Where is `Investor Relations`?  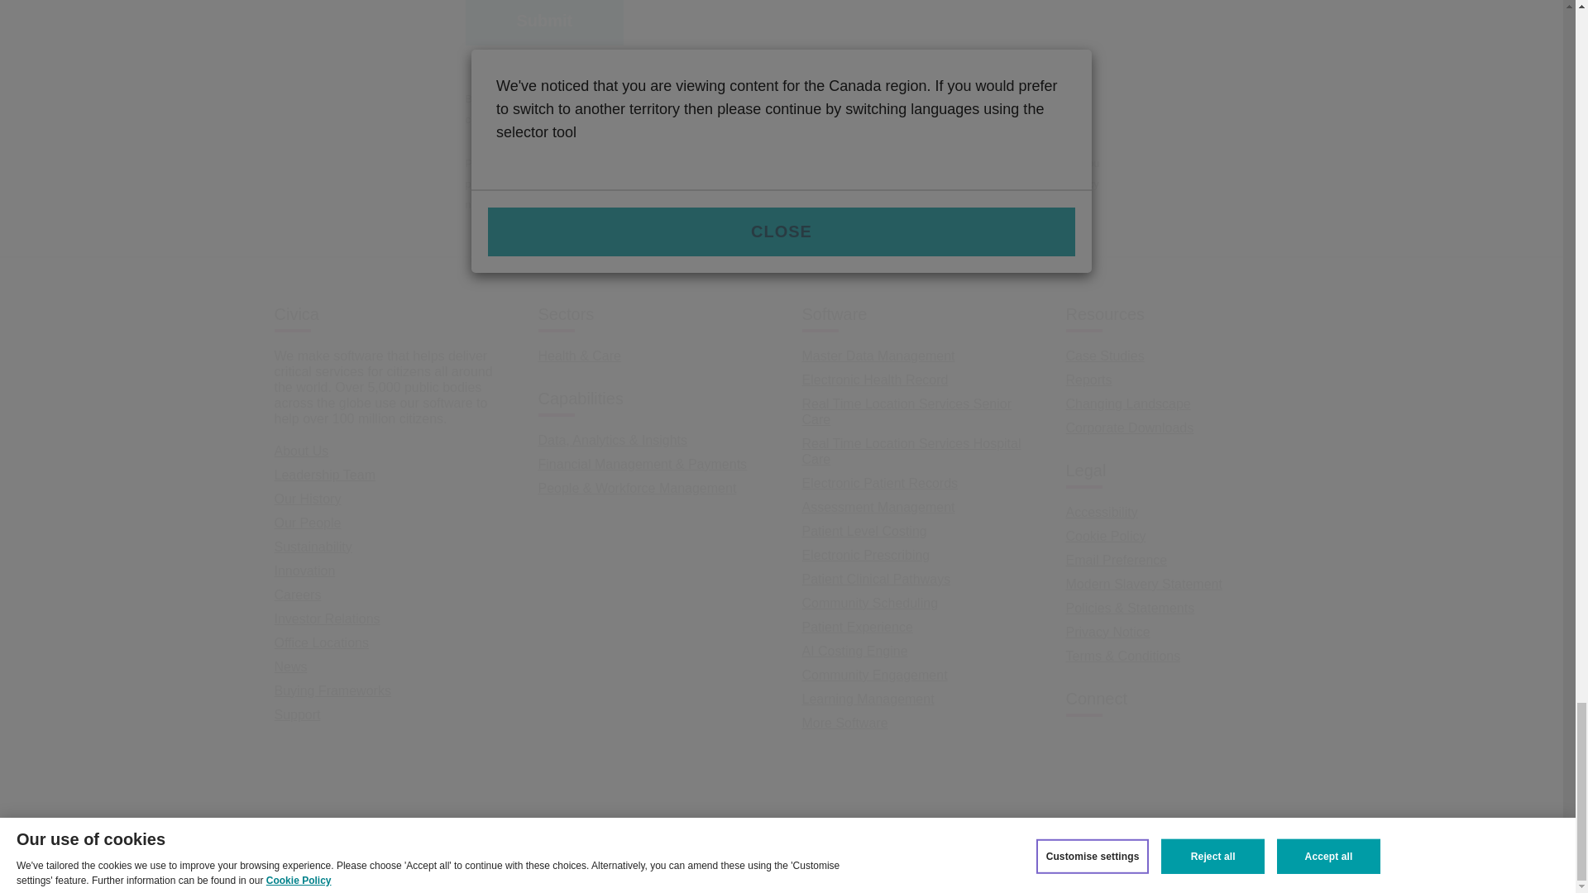
Investor Relations is located at coordinates (328, 618).